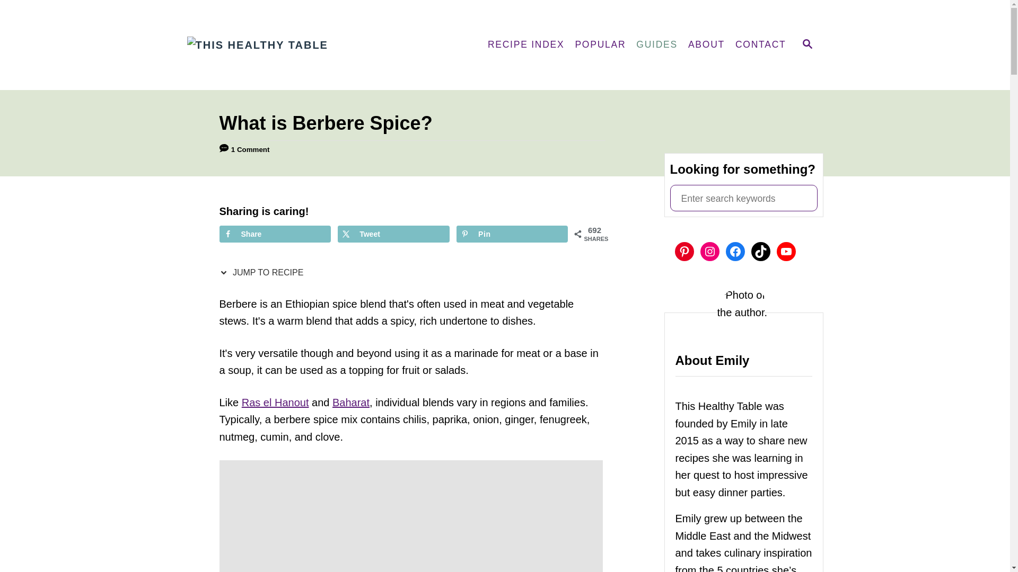 The width and height of the screenshot is (1018, 572). I want to click on Tweet, so click(393, 234).